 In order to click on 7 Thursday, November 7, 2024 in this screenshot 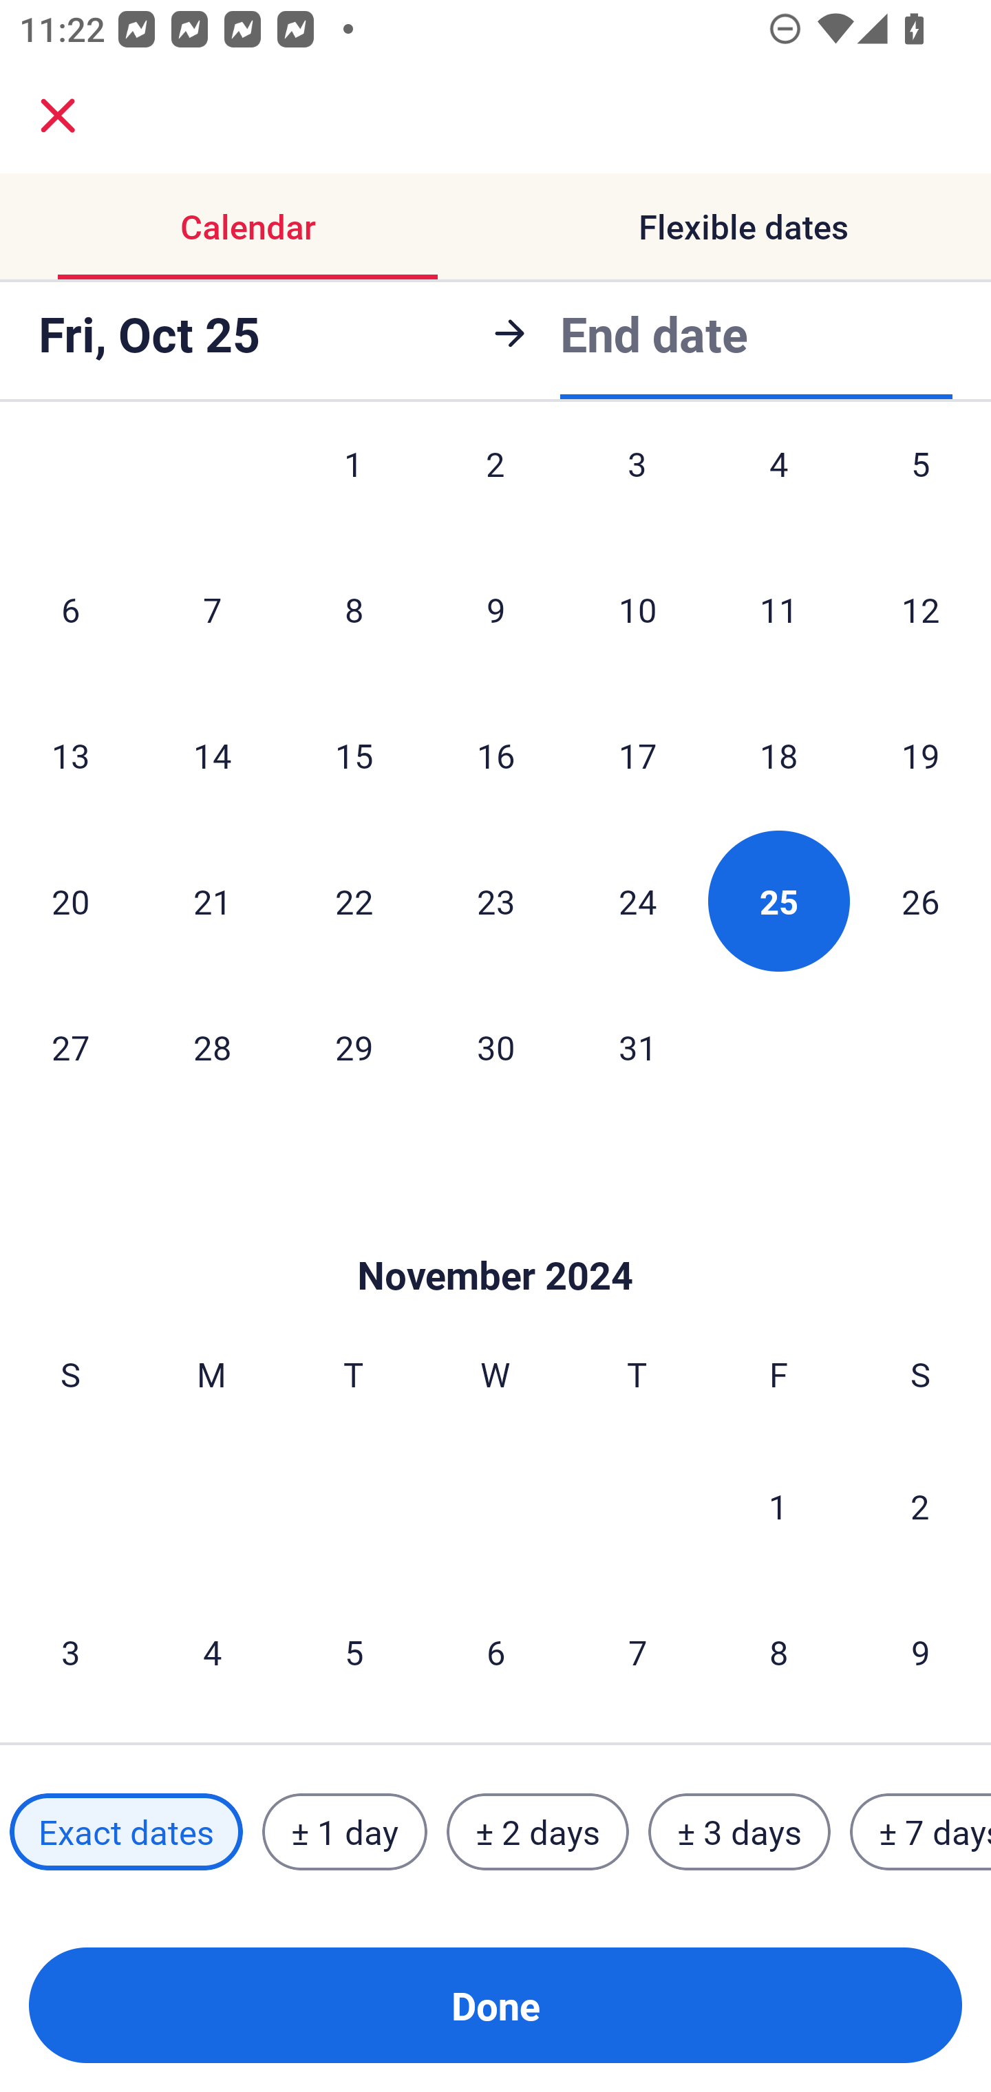, I will do `click(637, 1652)`.